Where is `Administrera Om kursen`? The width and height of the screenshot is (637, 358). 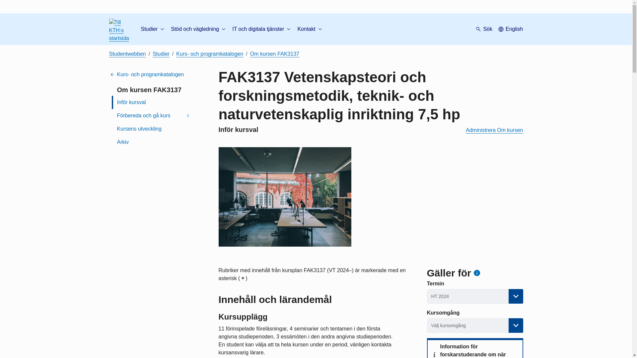 Administrera Om kursen is located at coordinates (494, 130).